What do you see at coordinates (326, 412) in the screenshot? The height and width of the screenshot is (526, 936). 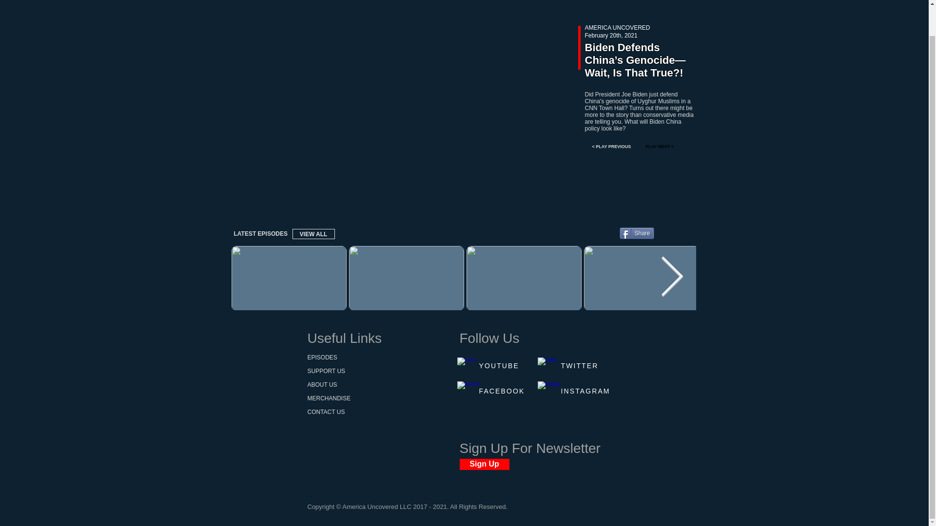 I see `CONTACT US` at bounding box center [326, 412].